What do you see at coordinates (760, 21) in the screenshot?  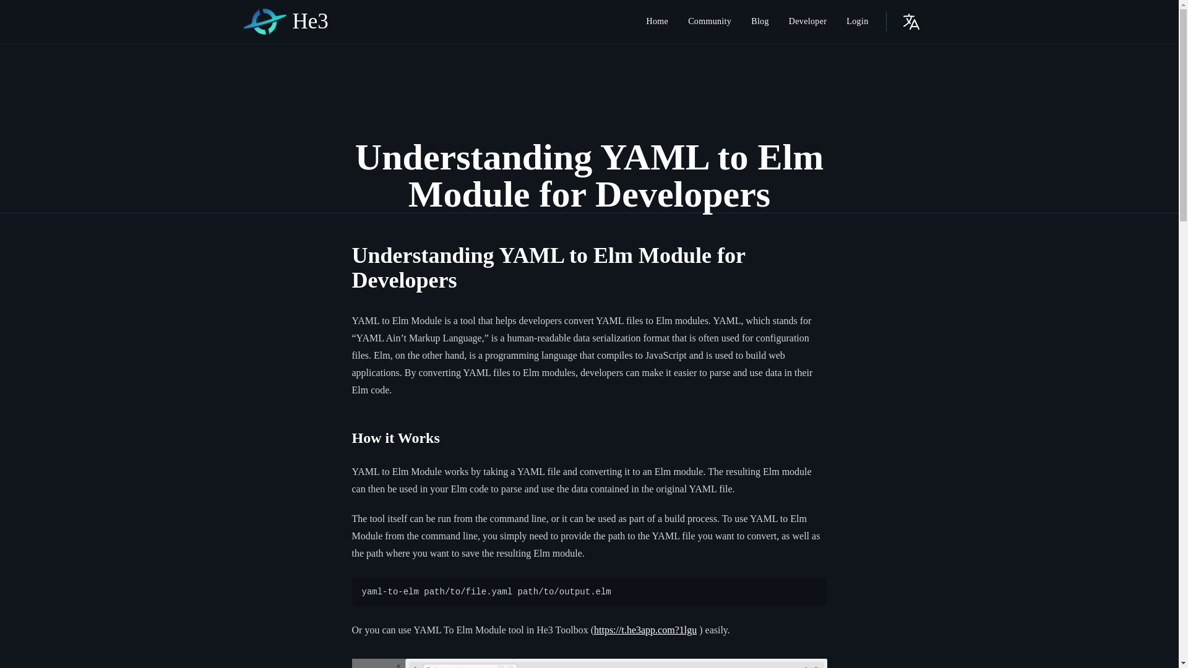 I see `Blog` at bounding box center [760, 21].